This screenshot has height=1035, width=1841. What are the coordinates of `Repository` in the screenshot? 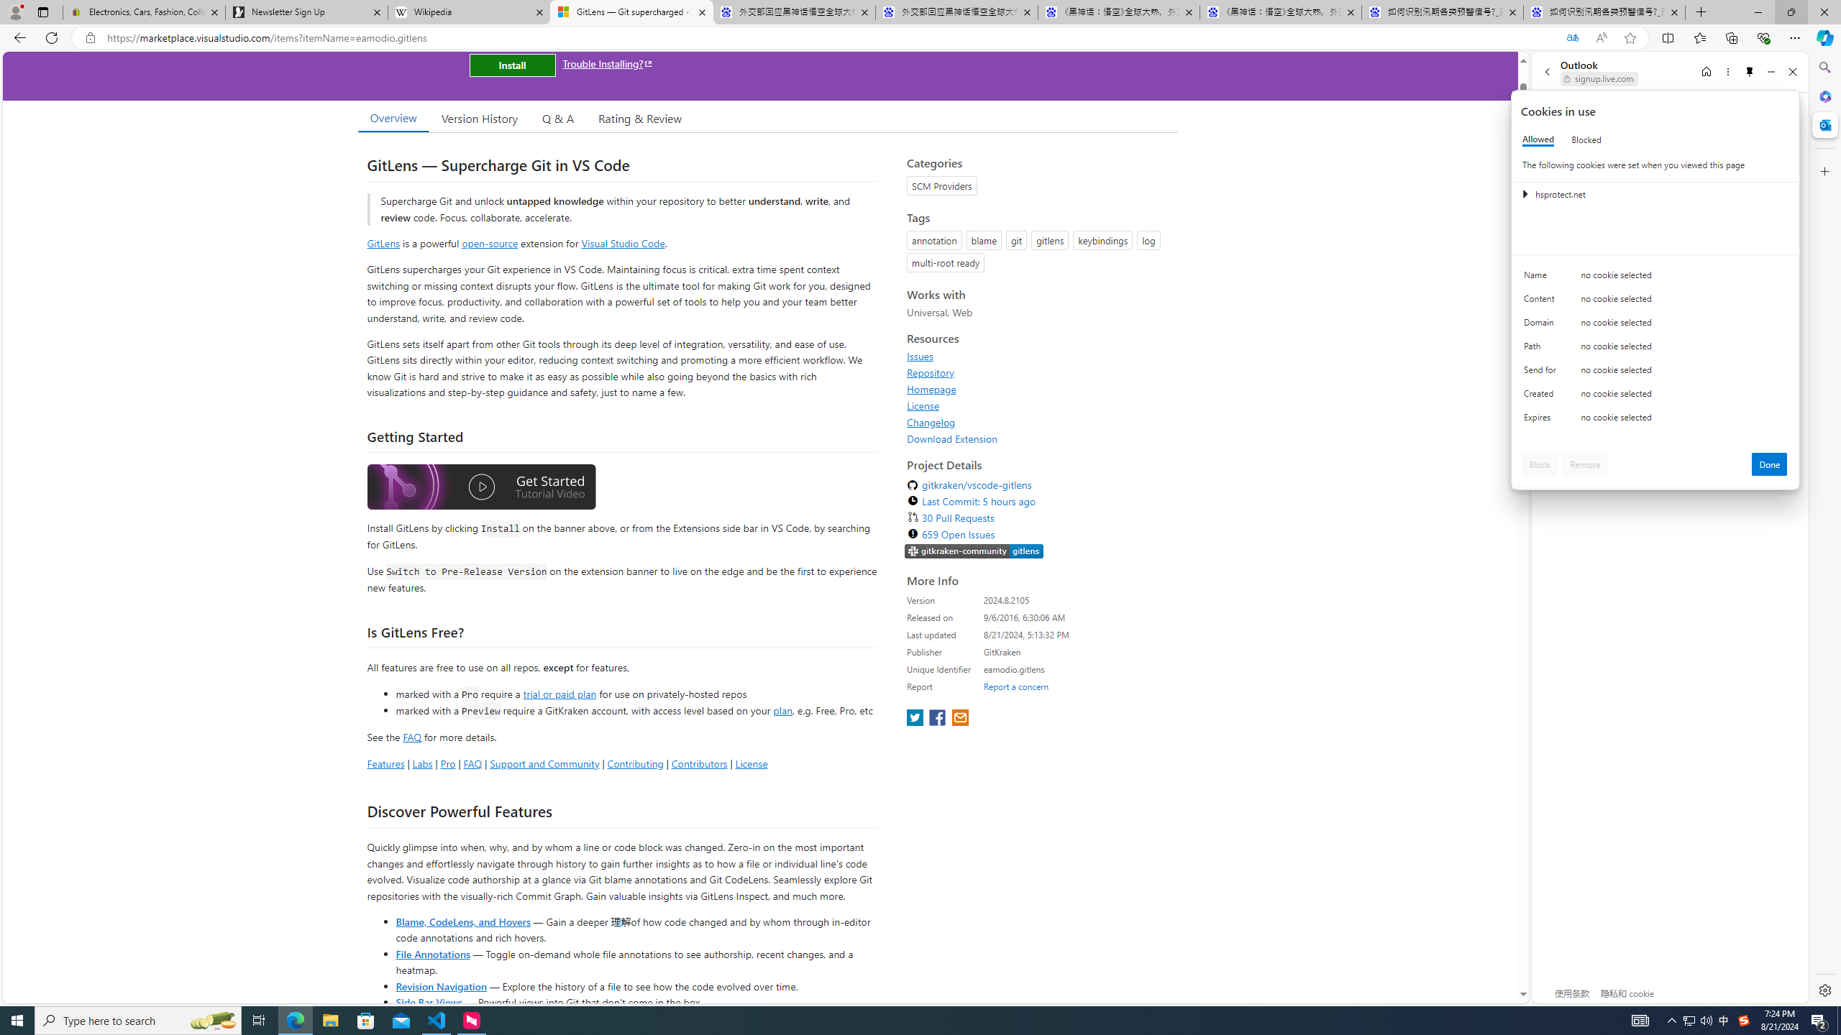 It's located at (1038, 372).